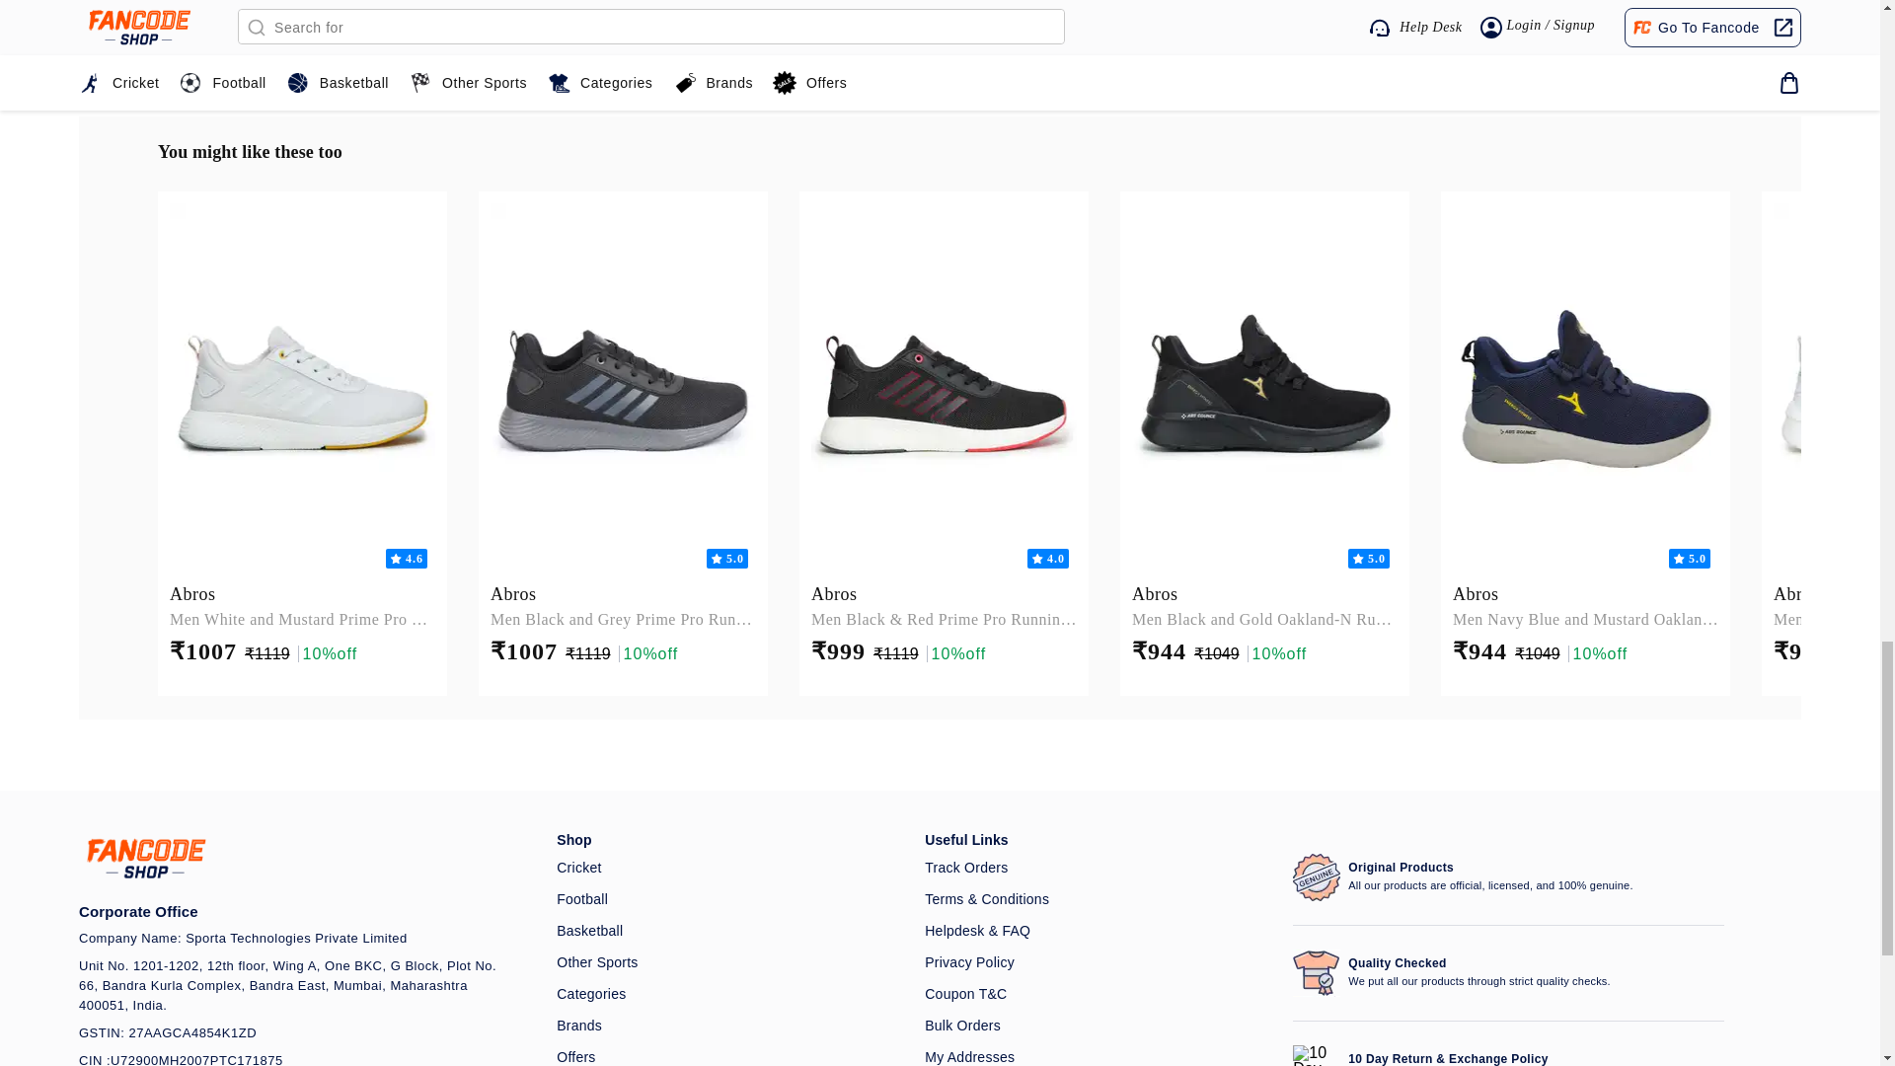 This screenshot has width=1895, height=1066. Describe the element at coordinates (728, 1056) in the screenshot. I see `Offers` at that location.